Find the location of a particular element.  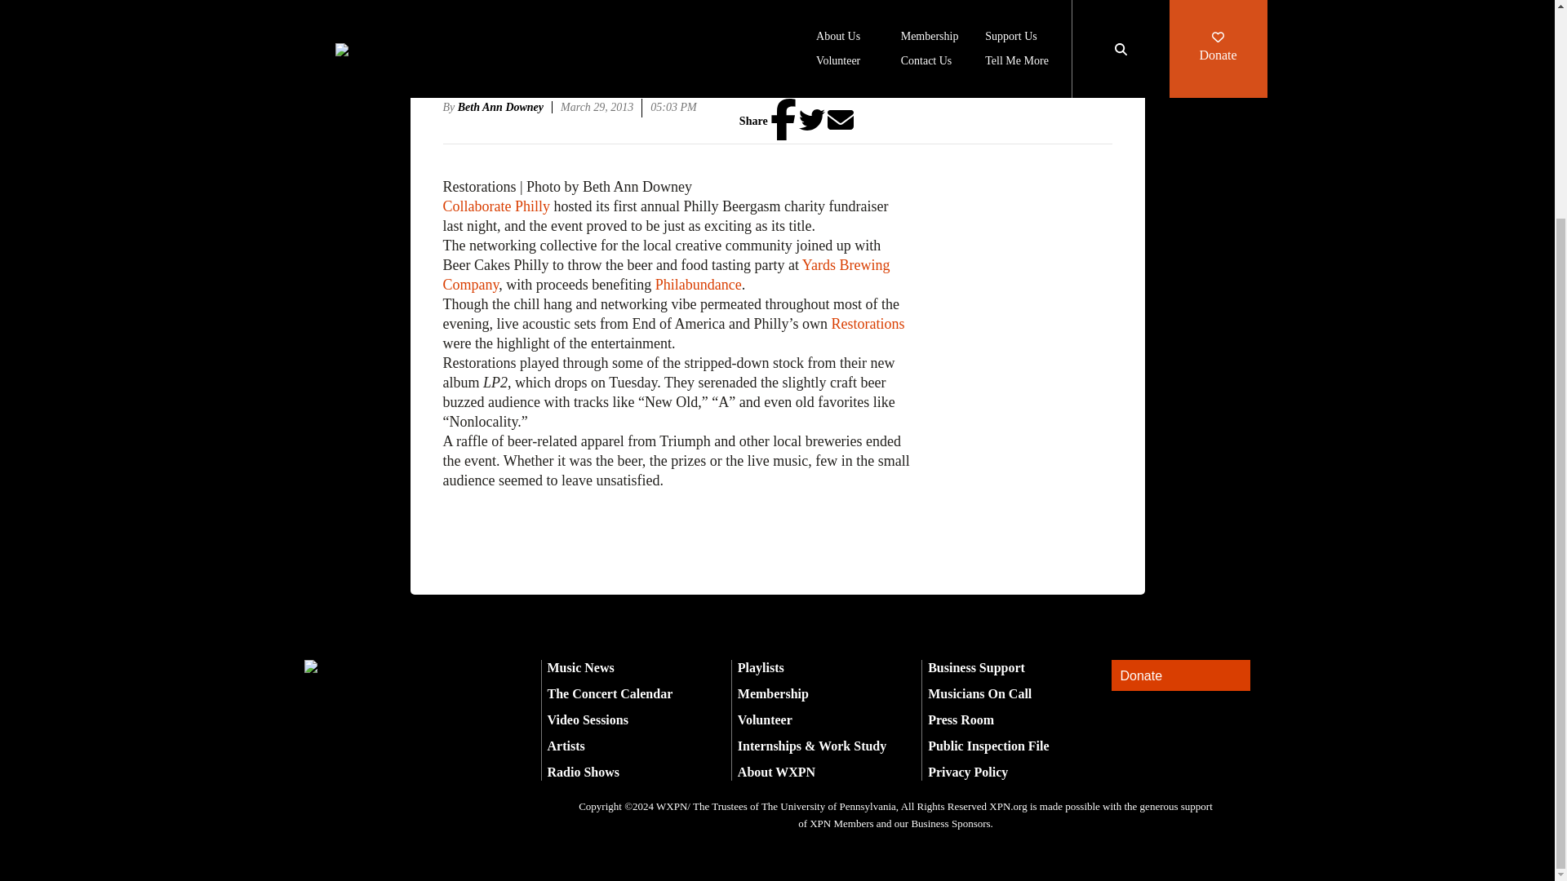

Beth Ann Downey is located at coordinates (504, 108).